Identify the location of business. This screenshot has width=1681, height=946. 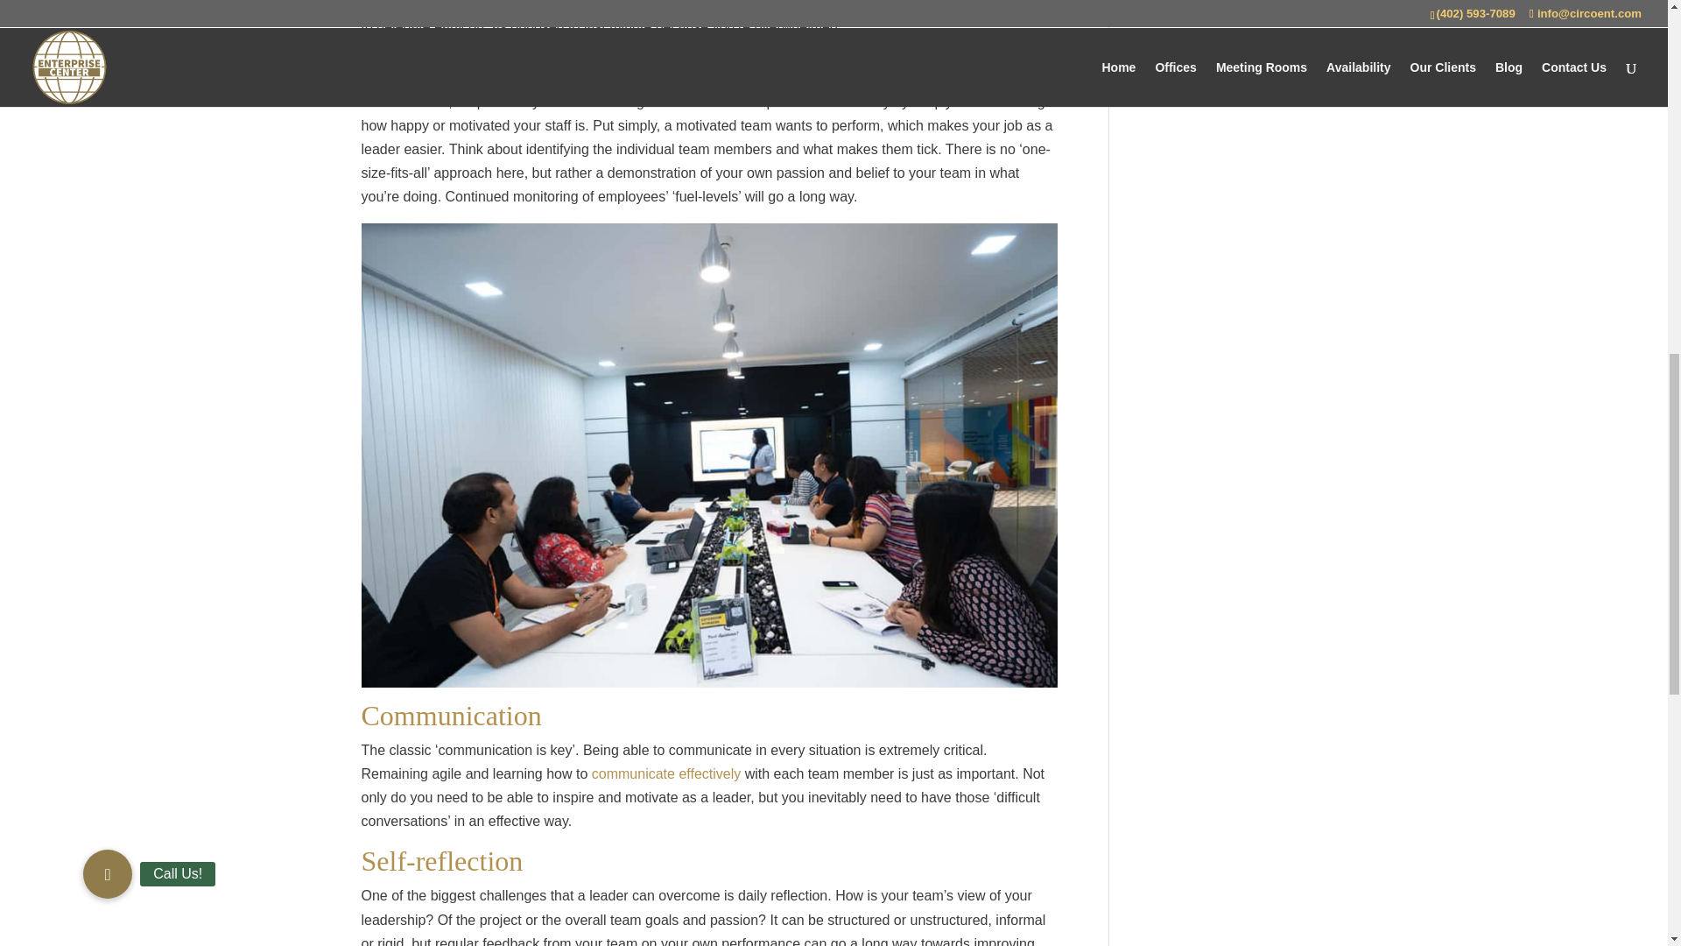
(420, 102).